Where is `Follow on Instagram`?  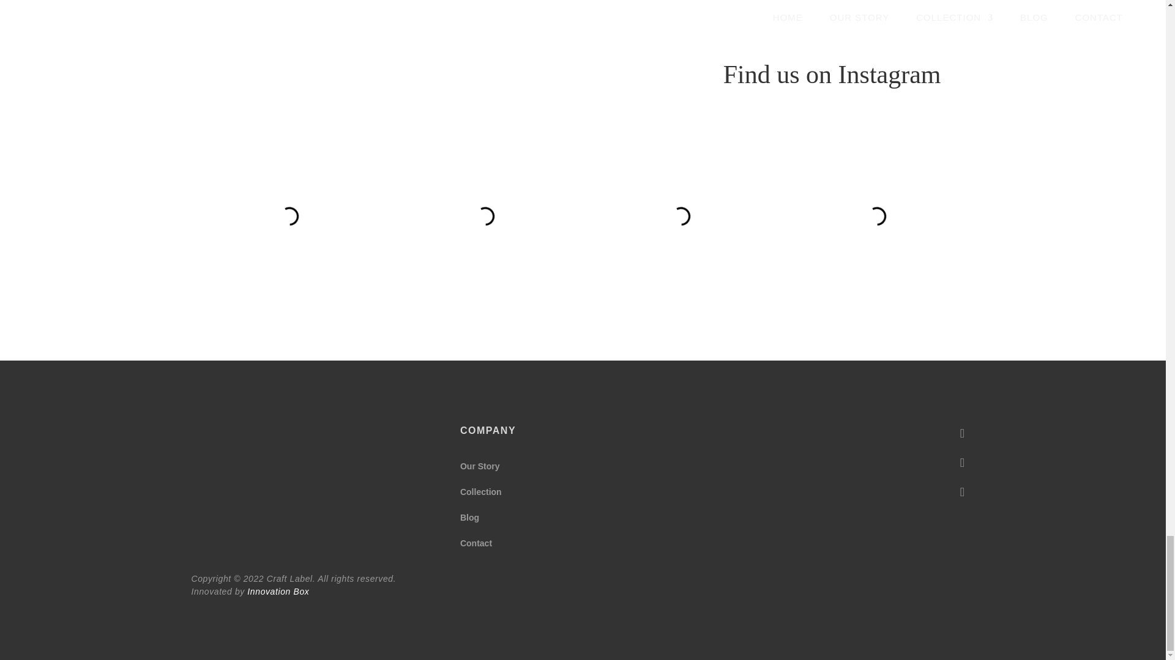 Follow on Instagram is located at coordinates (961, 462).